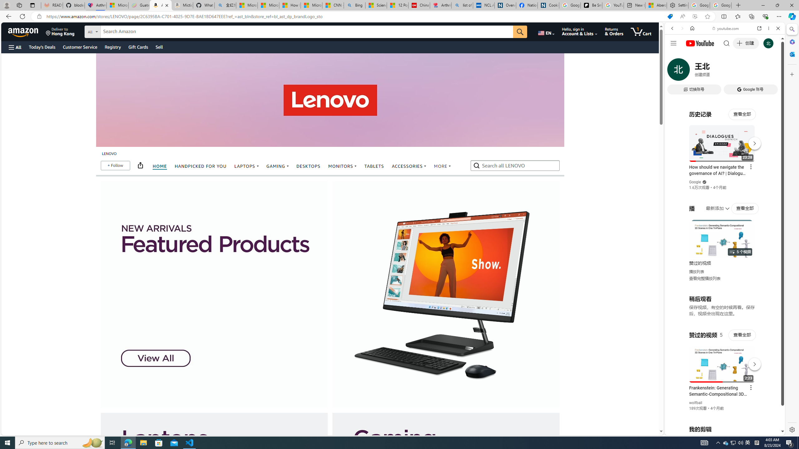 This screenshot has width=799, height=449. I want to click on MORE, so click(443, 167).